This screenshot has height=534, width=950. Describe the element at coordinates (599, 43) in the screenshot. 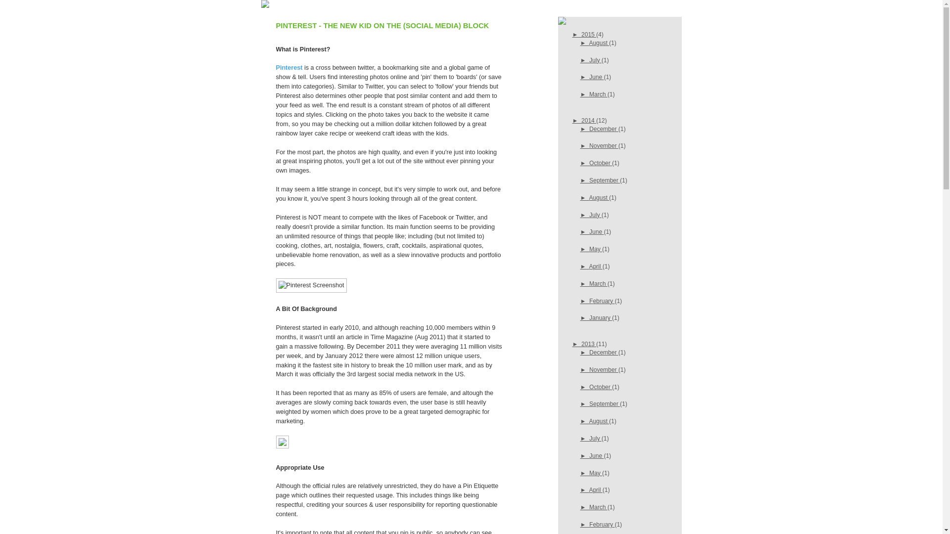

I see `August` at that location.